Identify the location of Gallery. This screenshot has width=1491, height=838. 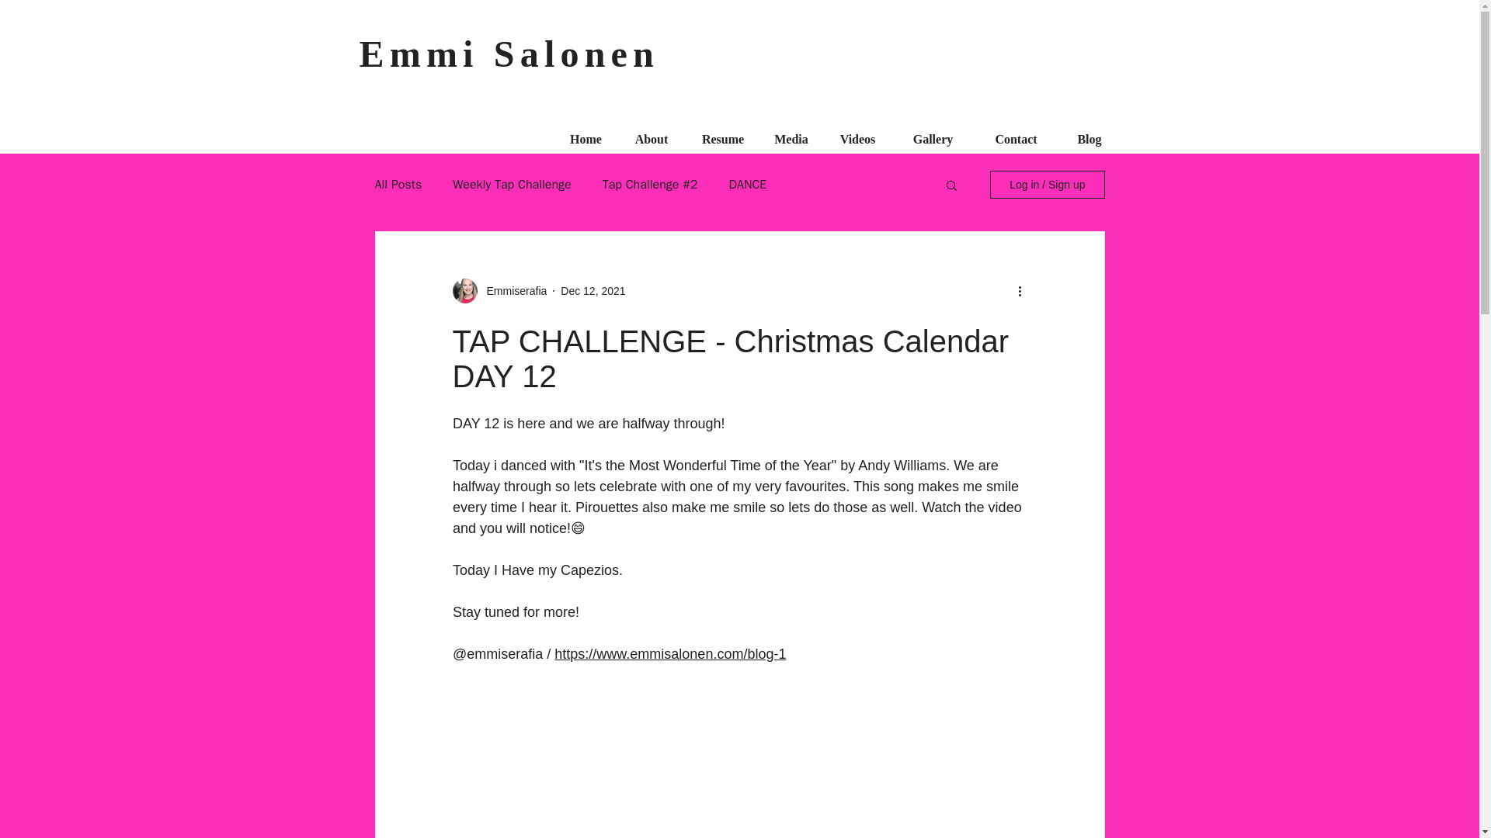
(933, 133).